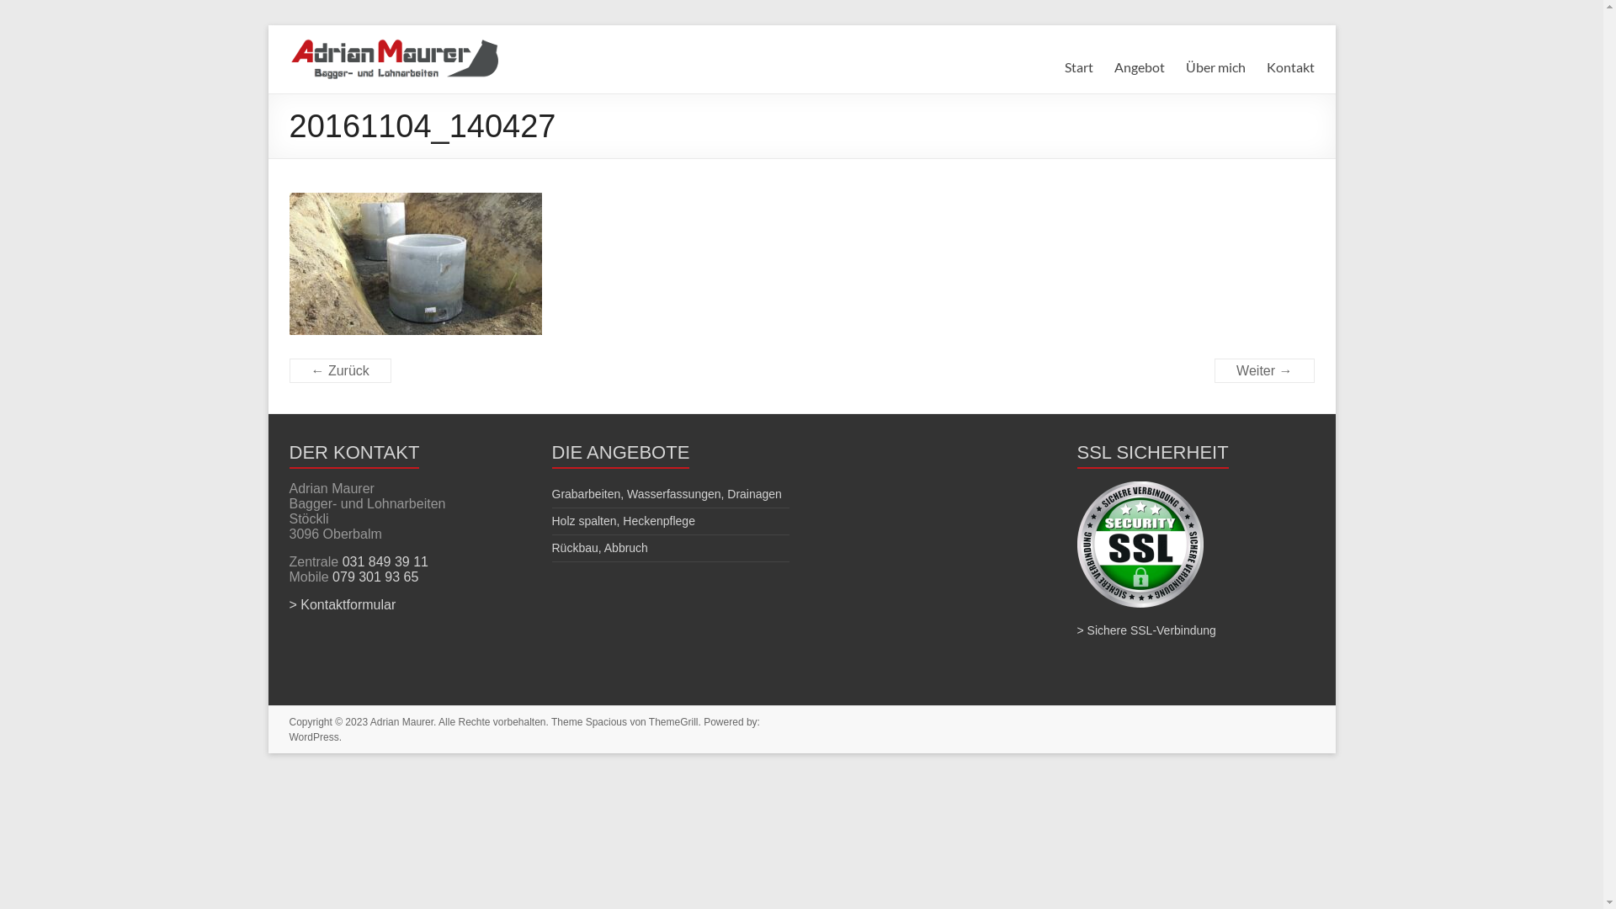 This screenshot has height=909, width=1616. I want to click on Holz spalten, Heckenpflege, so click(624, 521).